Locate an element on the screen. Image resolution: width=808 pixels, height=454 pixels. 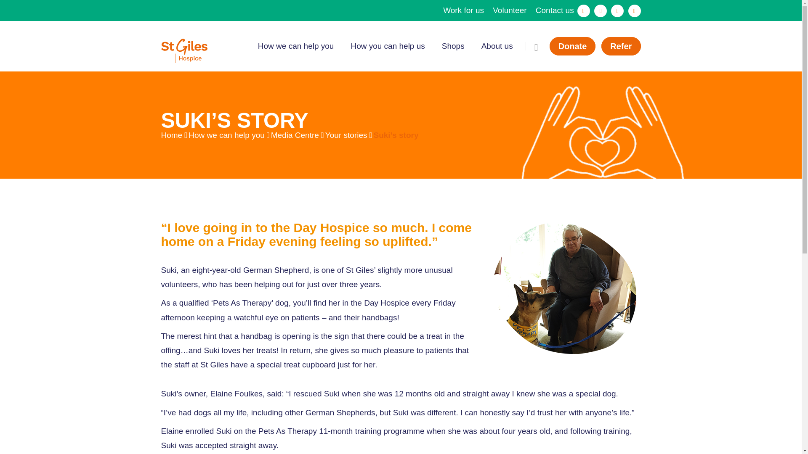
St Giles Hospice - It takes a community to make a hospice. is located at coordinates (183, 50).